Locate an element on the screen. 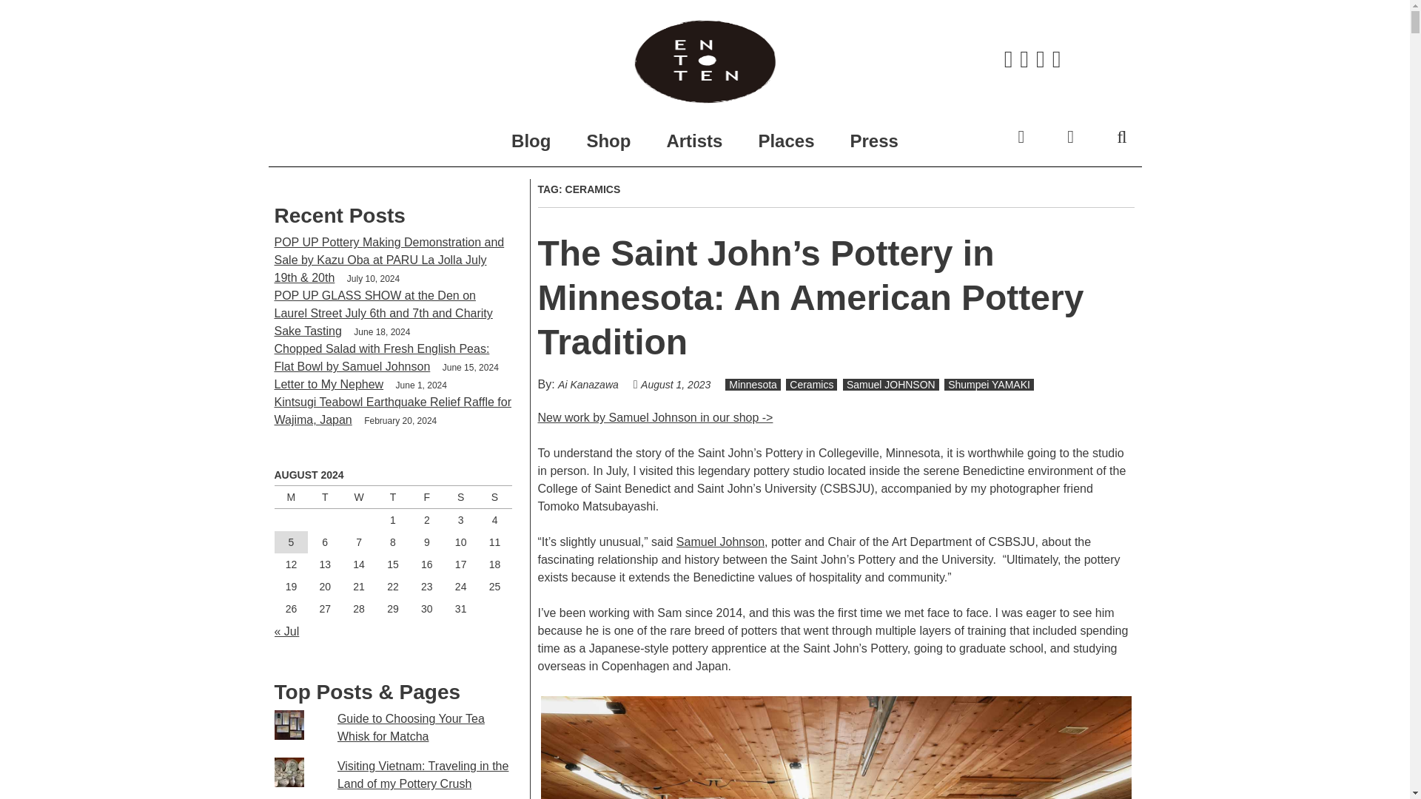 The width and height of the screenshot is (1421, 799). Shop is located at coordinates (608, 141).